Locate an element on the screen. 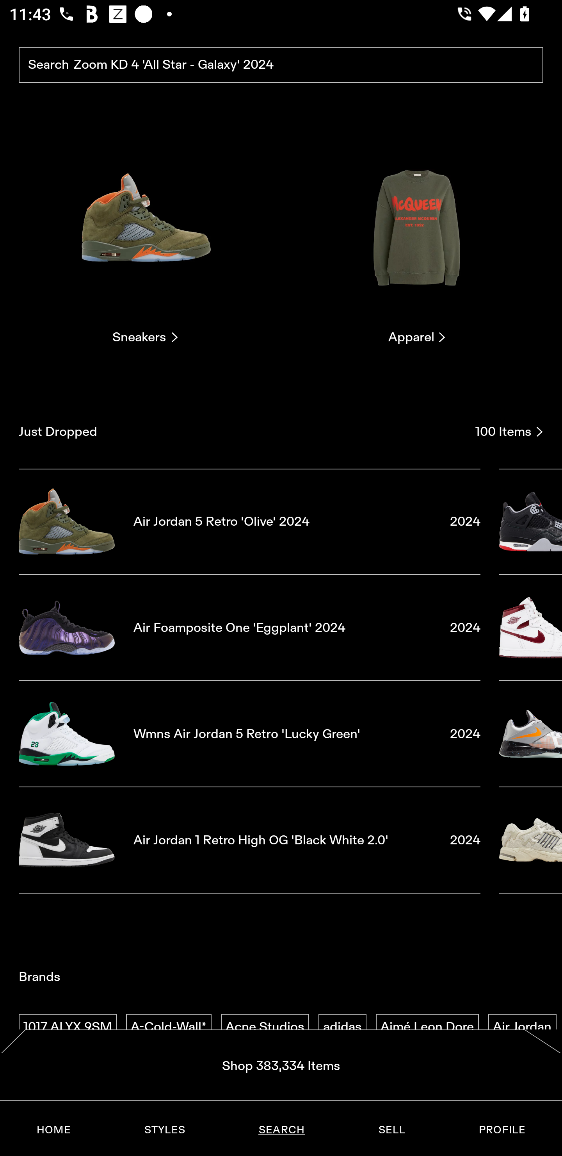 The image size is (562, 1156). STYLES is located at coordinates (164, 1130).